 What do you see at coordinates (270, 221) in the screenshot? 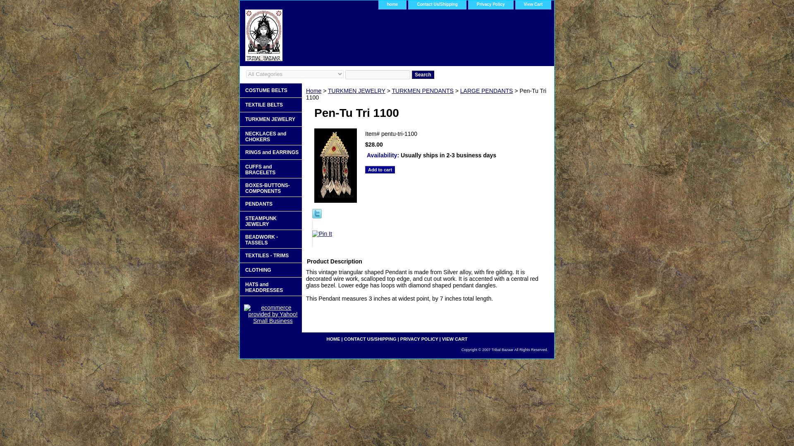
I see `STEAMPUNK JEWELRY` at bounding box center [270, 221].